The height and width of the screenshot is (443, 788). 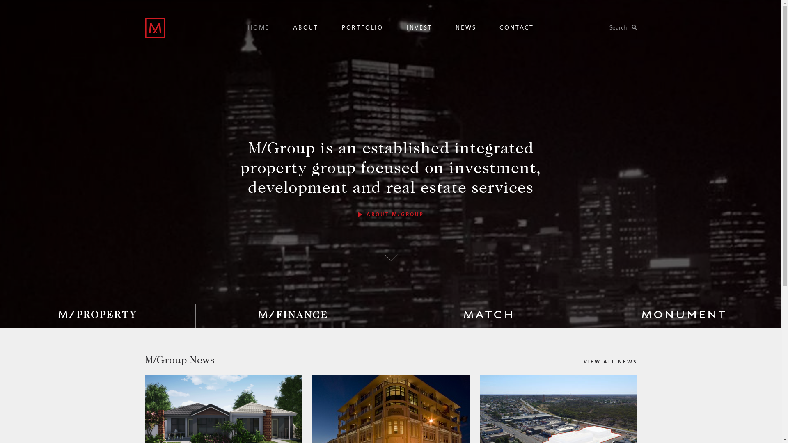 I want to click on www.mproperty.com.au, so click(x=98, y=316).